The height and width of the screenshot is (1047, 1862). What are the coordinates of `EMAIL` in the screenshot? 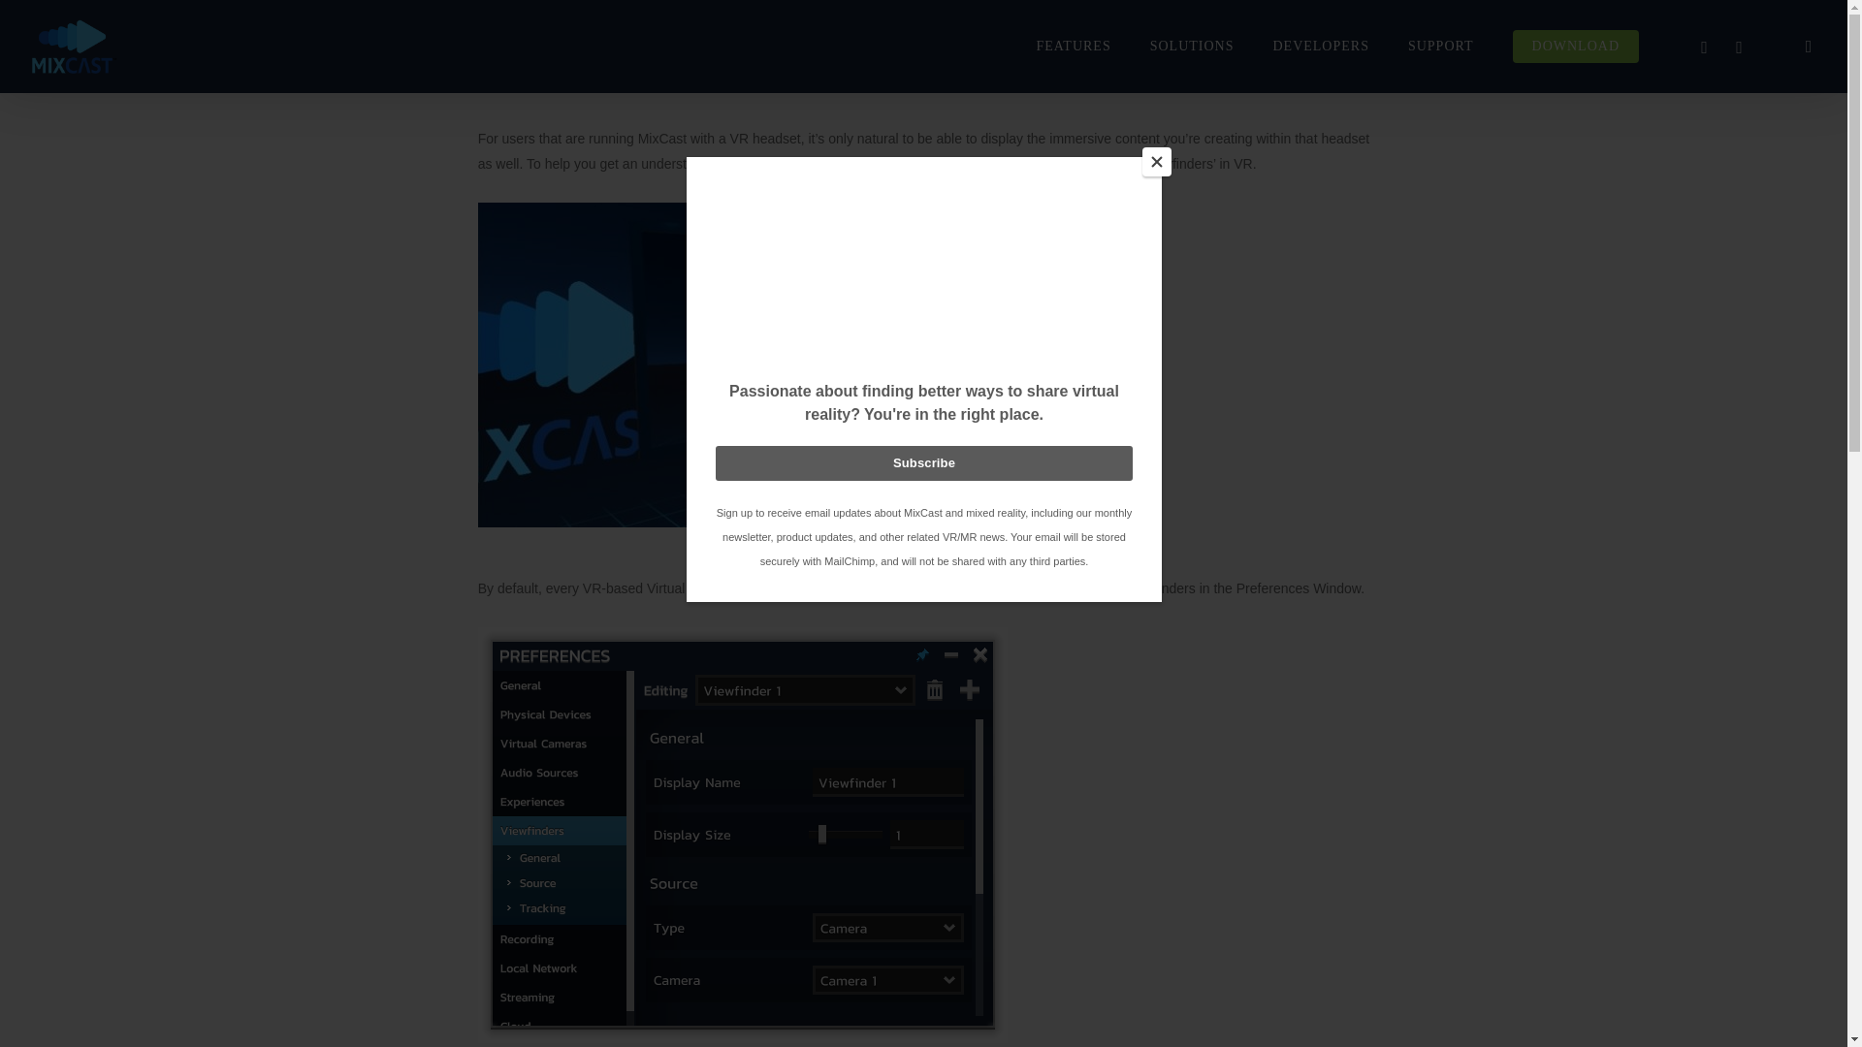 It's located at (1740, 47).